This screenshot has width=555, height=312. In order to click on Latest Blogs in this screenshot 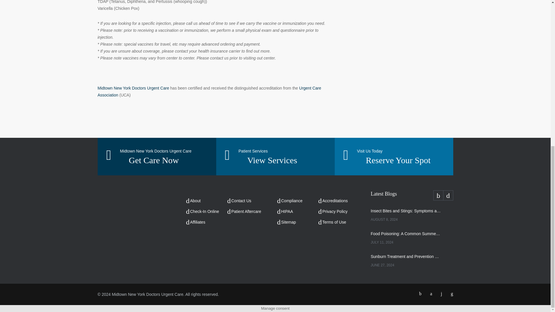, I will do `click(412, 195)`.